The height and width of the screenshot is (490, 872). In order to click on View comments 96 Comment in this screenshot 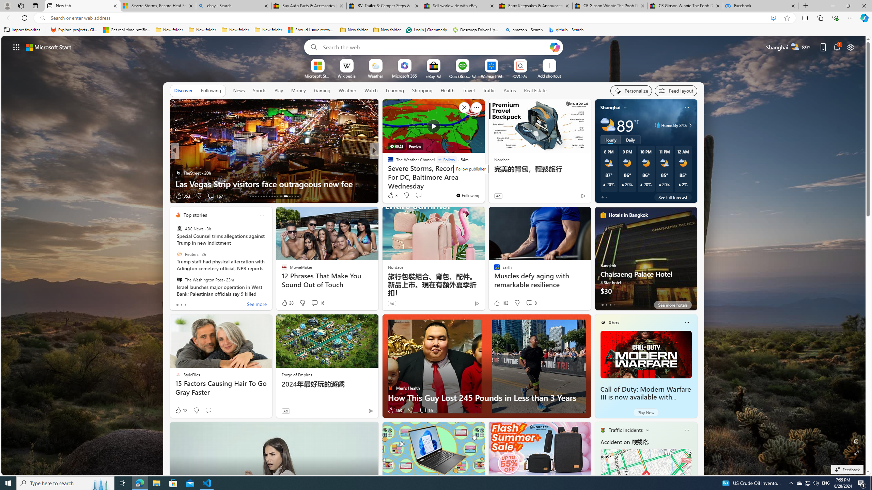, I will do `click(4, 196)`.